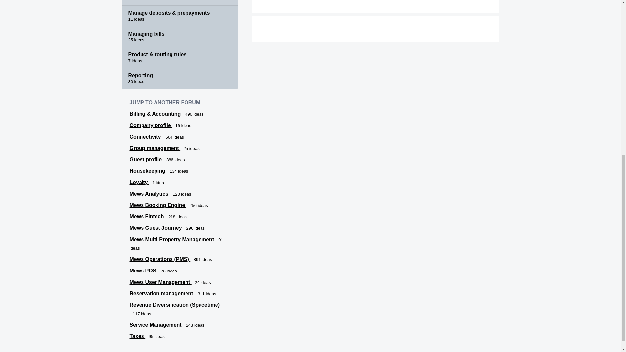 The width and height of the screenshot is (626, 352). What do you see at coordinates (148, 171) in the screenshot?
I see `View all ideas in Housekeeping` at bounding box center [148, 171].